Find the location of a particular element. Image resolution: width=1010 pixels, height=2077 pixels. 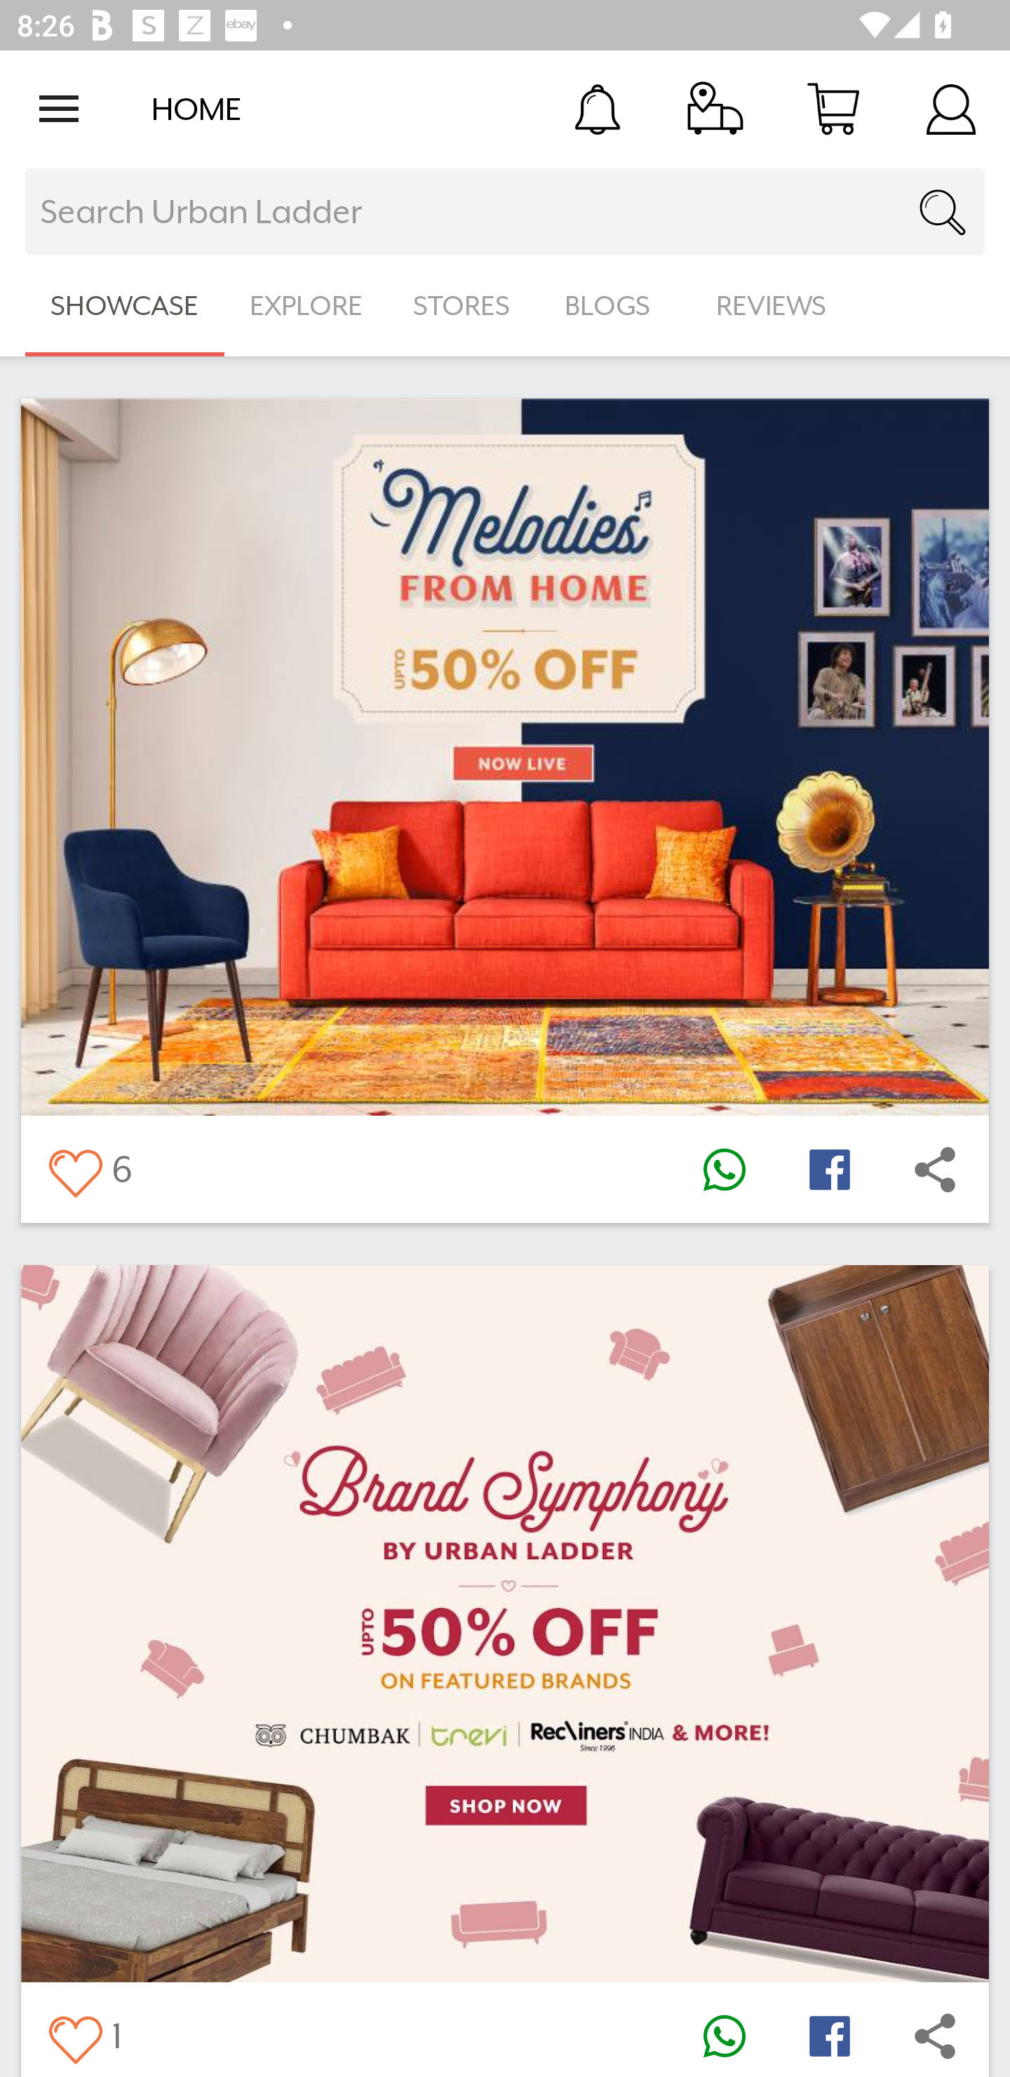

REVIEWS is located at coordinates (772, 306).